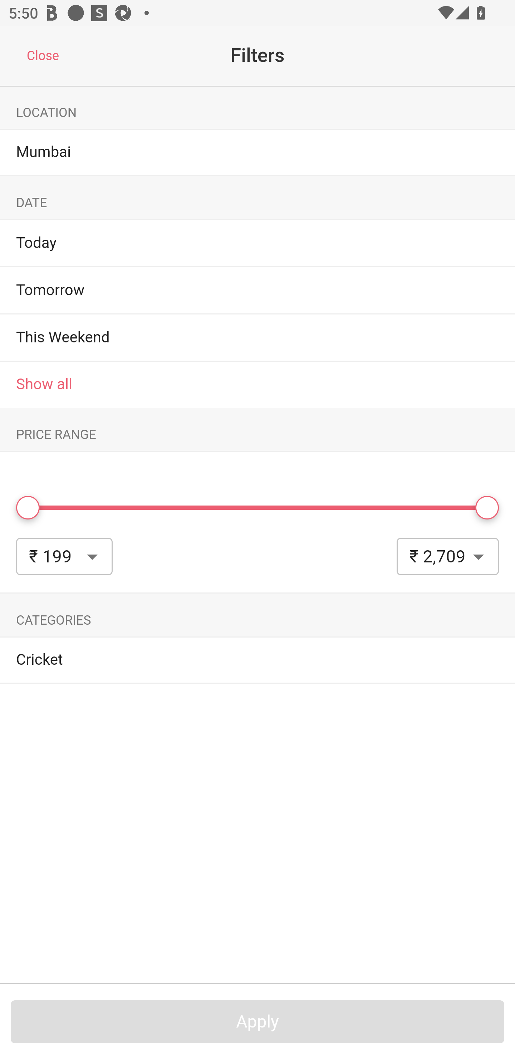  What do you see at coordinates (36, 243) in the screenshot?
I see `Today` at bounding box center [36, 243].